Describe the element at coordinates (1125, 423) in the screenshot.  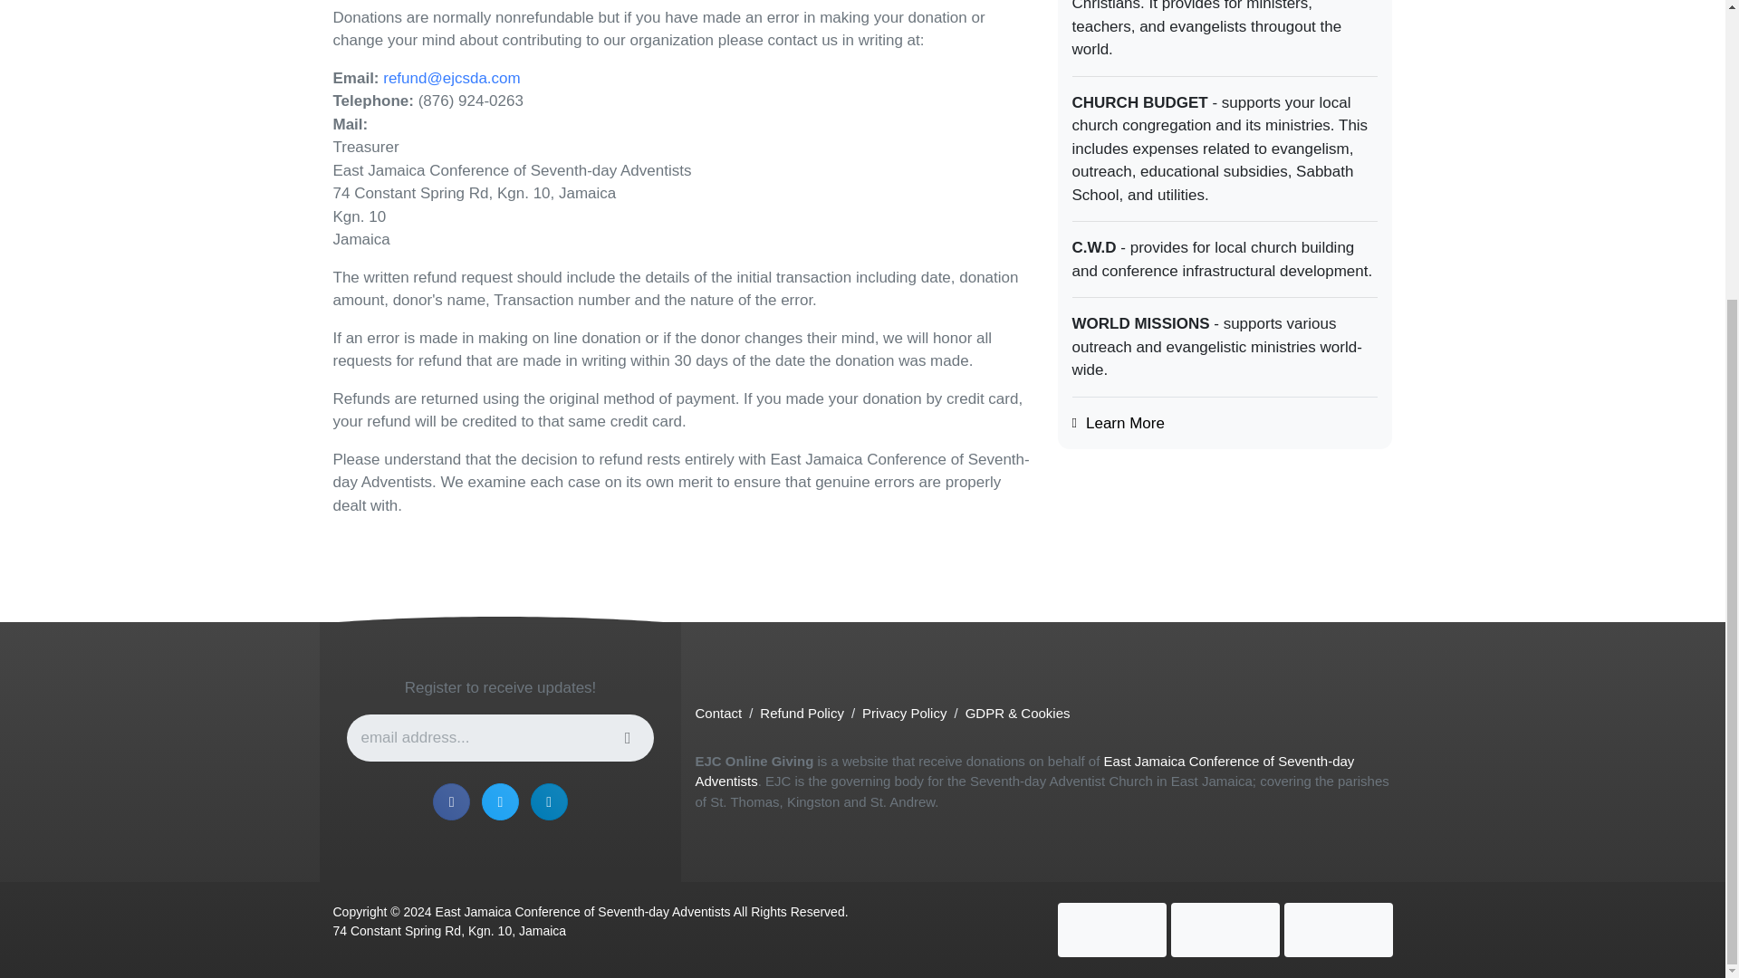
I see `Learn More` at that location.